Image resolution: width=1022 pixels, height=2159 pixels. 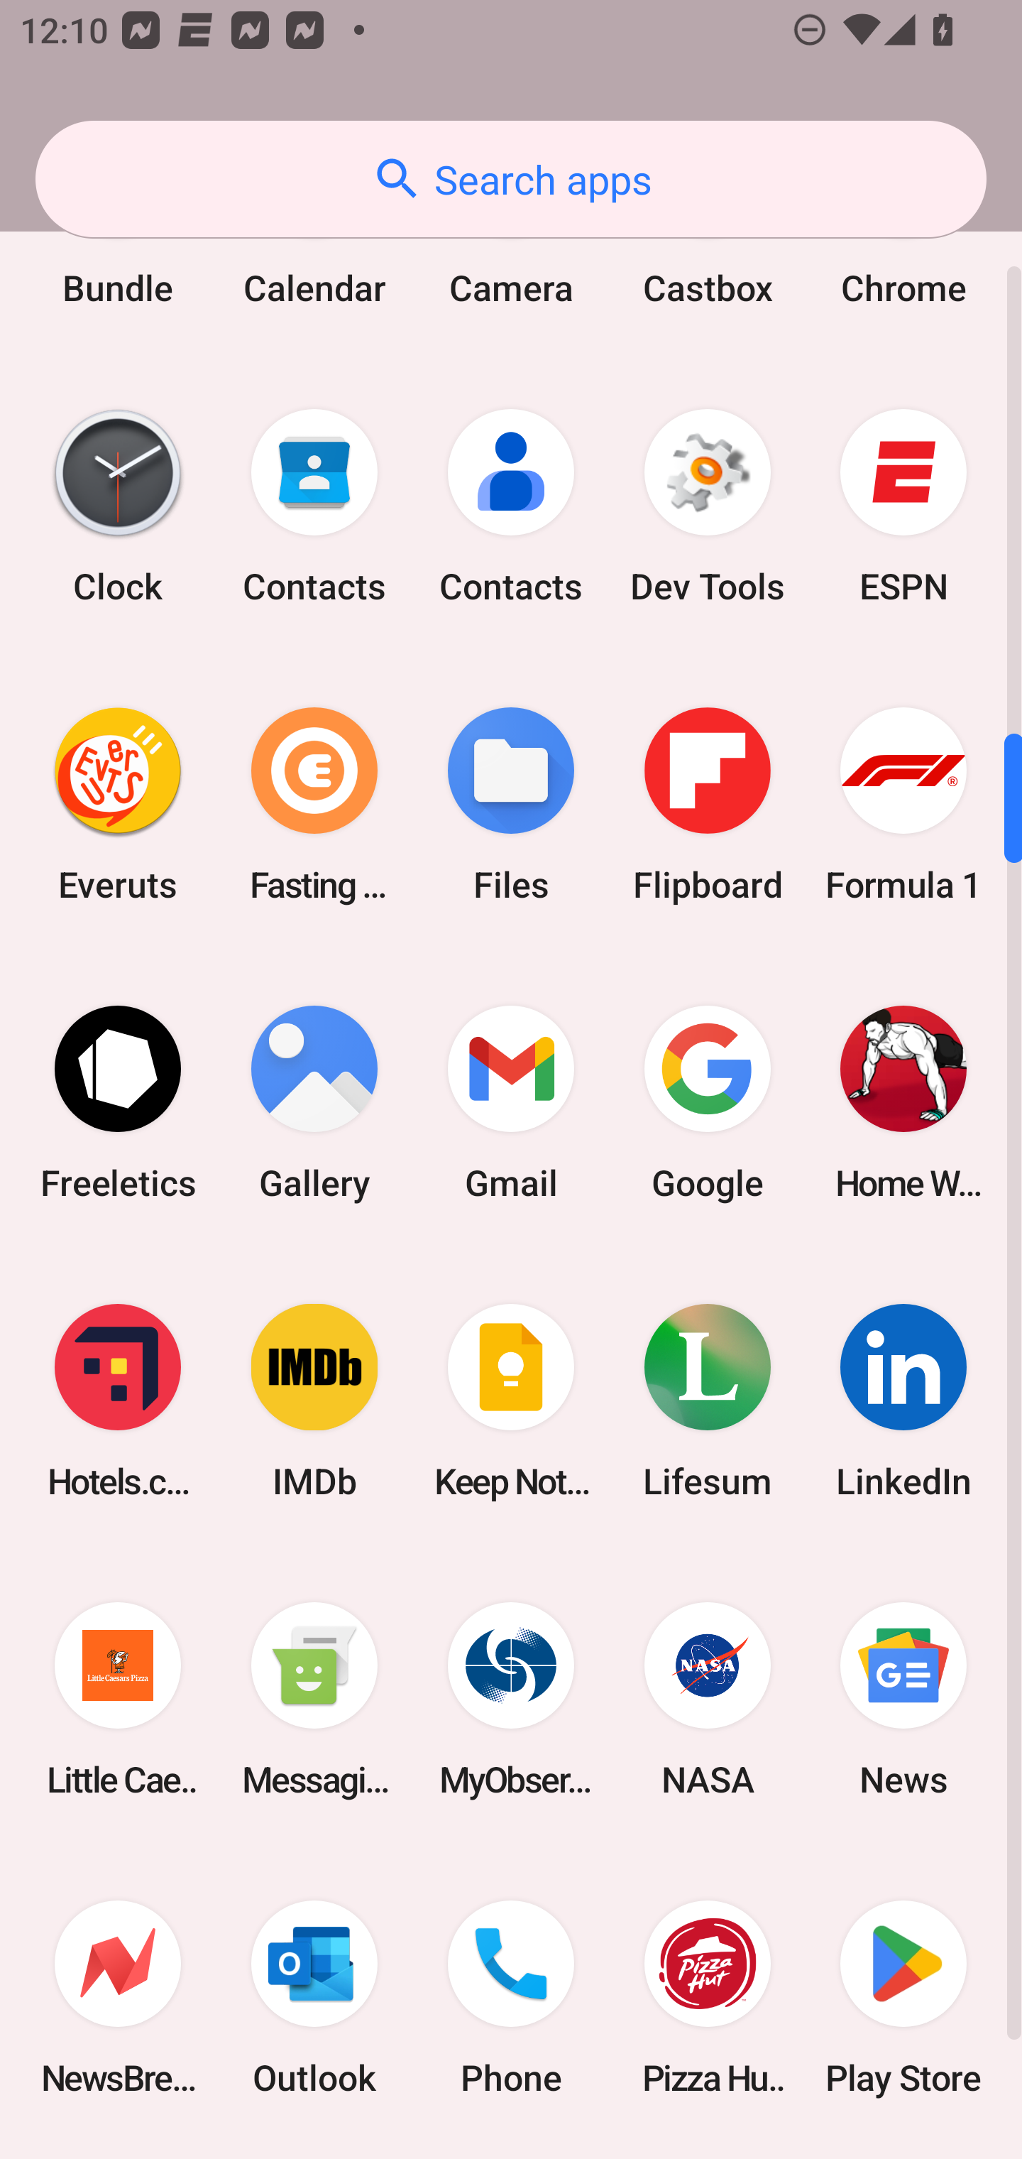 I want to click on Messaging, so click(x=314, y=1699).